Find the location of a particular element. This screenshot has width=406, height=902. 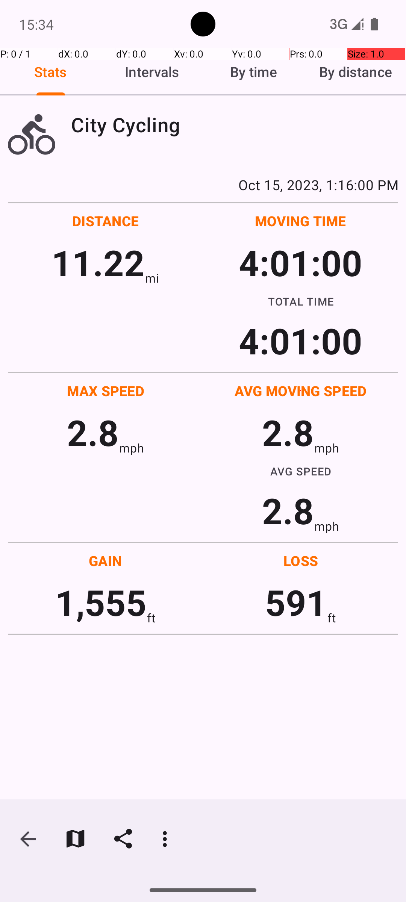

4:01:00 is located at coordinates (300, 262).